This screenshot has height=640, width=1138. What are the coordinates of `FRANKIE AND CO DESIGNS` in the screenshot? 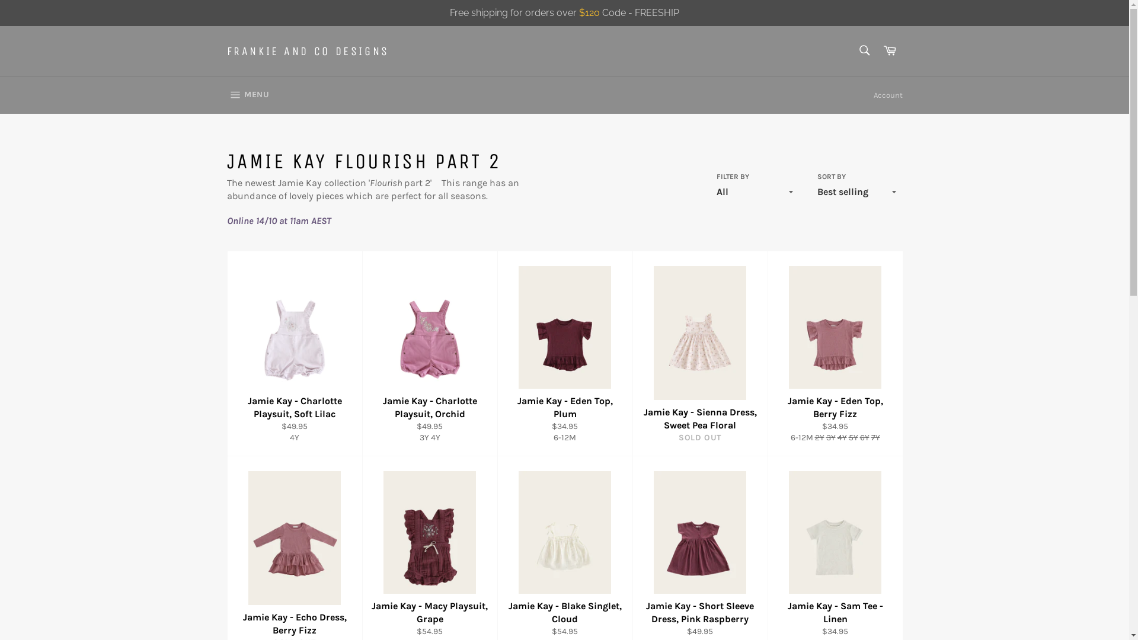 It's located at (308, 52).